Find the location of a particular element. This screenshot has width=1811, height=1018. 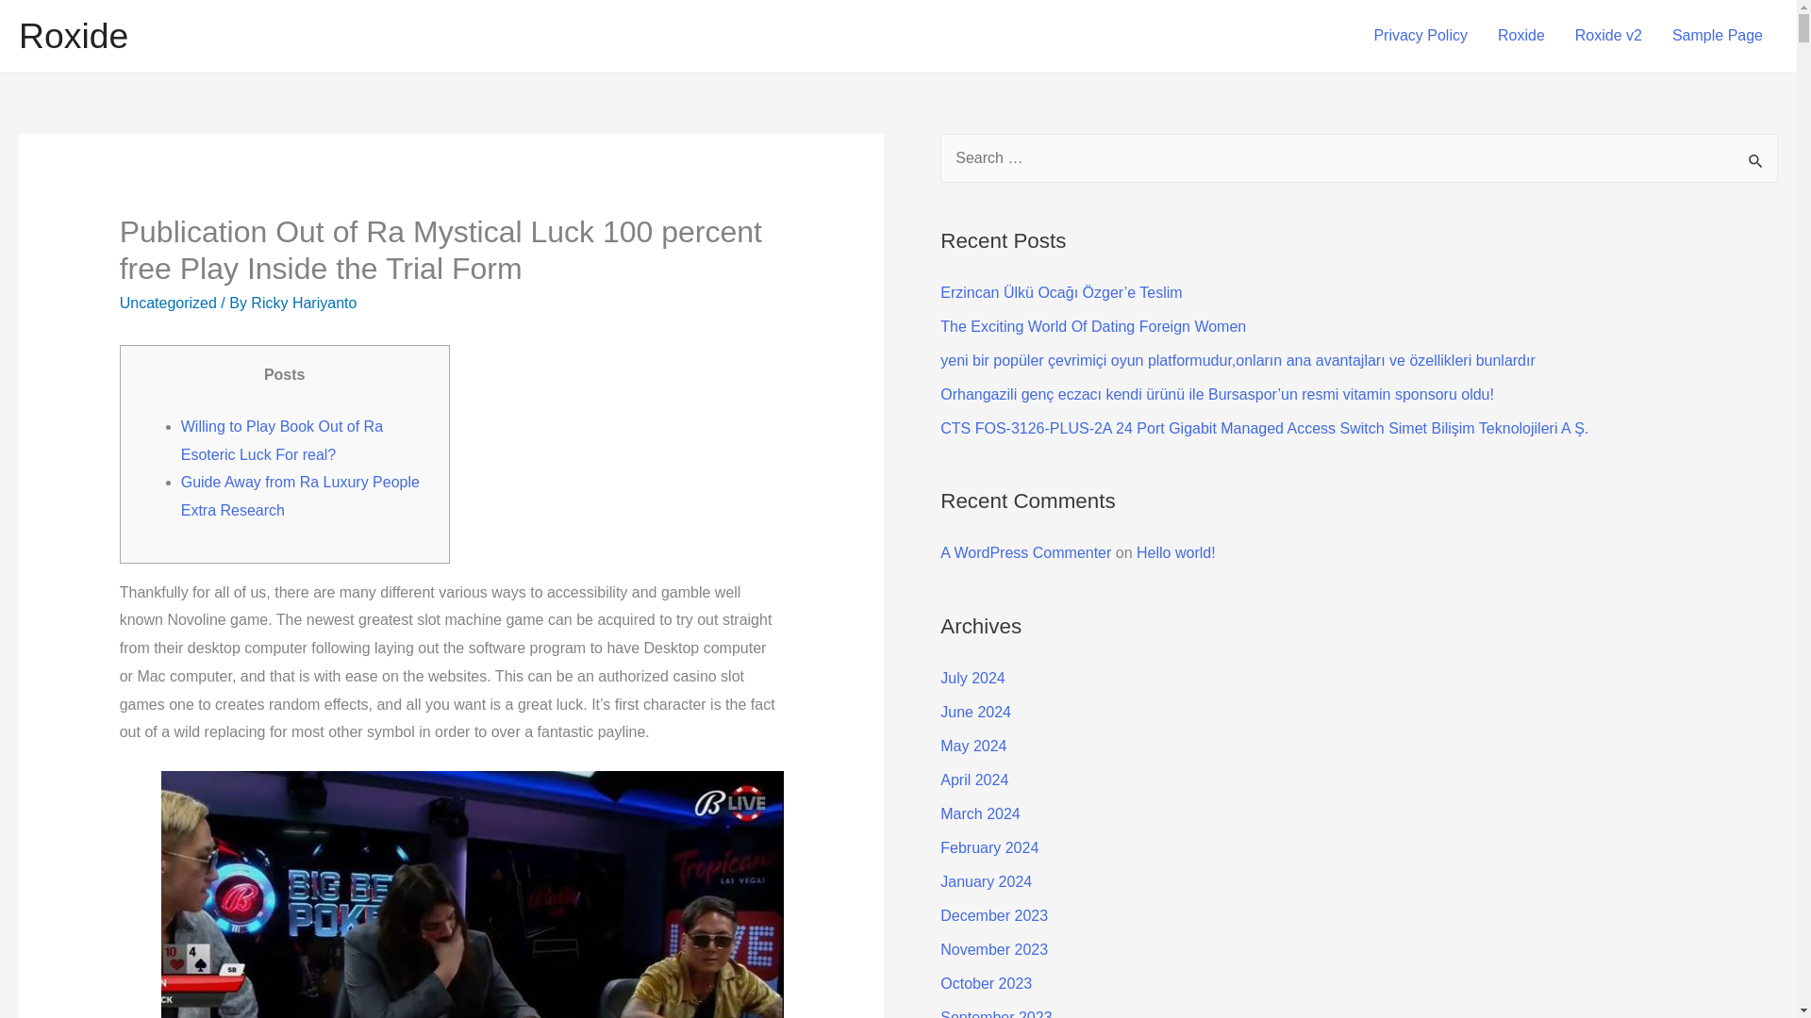

Guide Away from Ra Luxury People Extra Research is located at coordinates (300, 496).